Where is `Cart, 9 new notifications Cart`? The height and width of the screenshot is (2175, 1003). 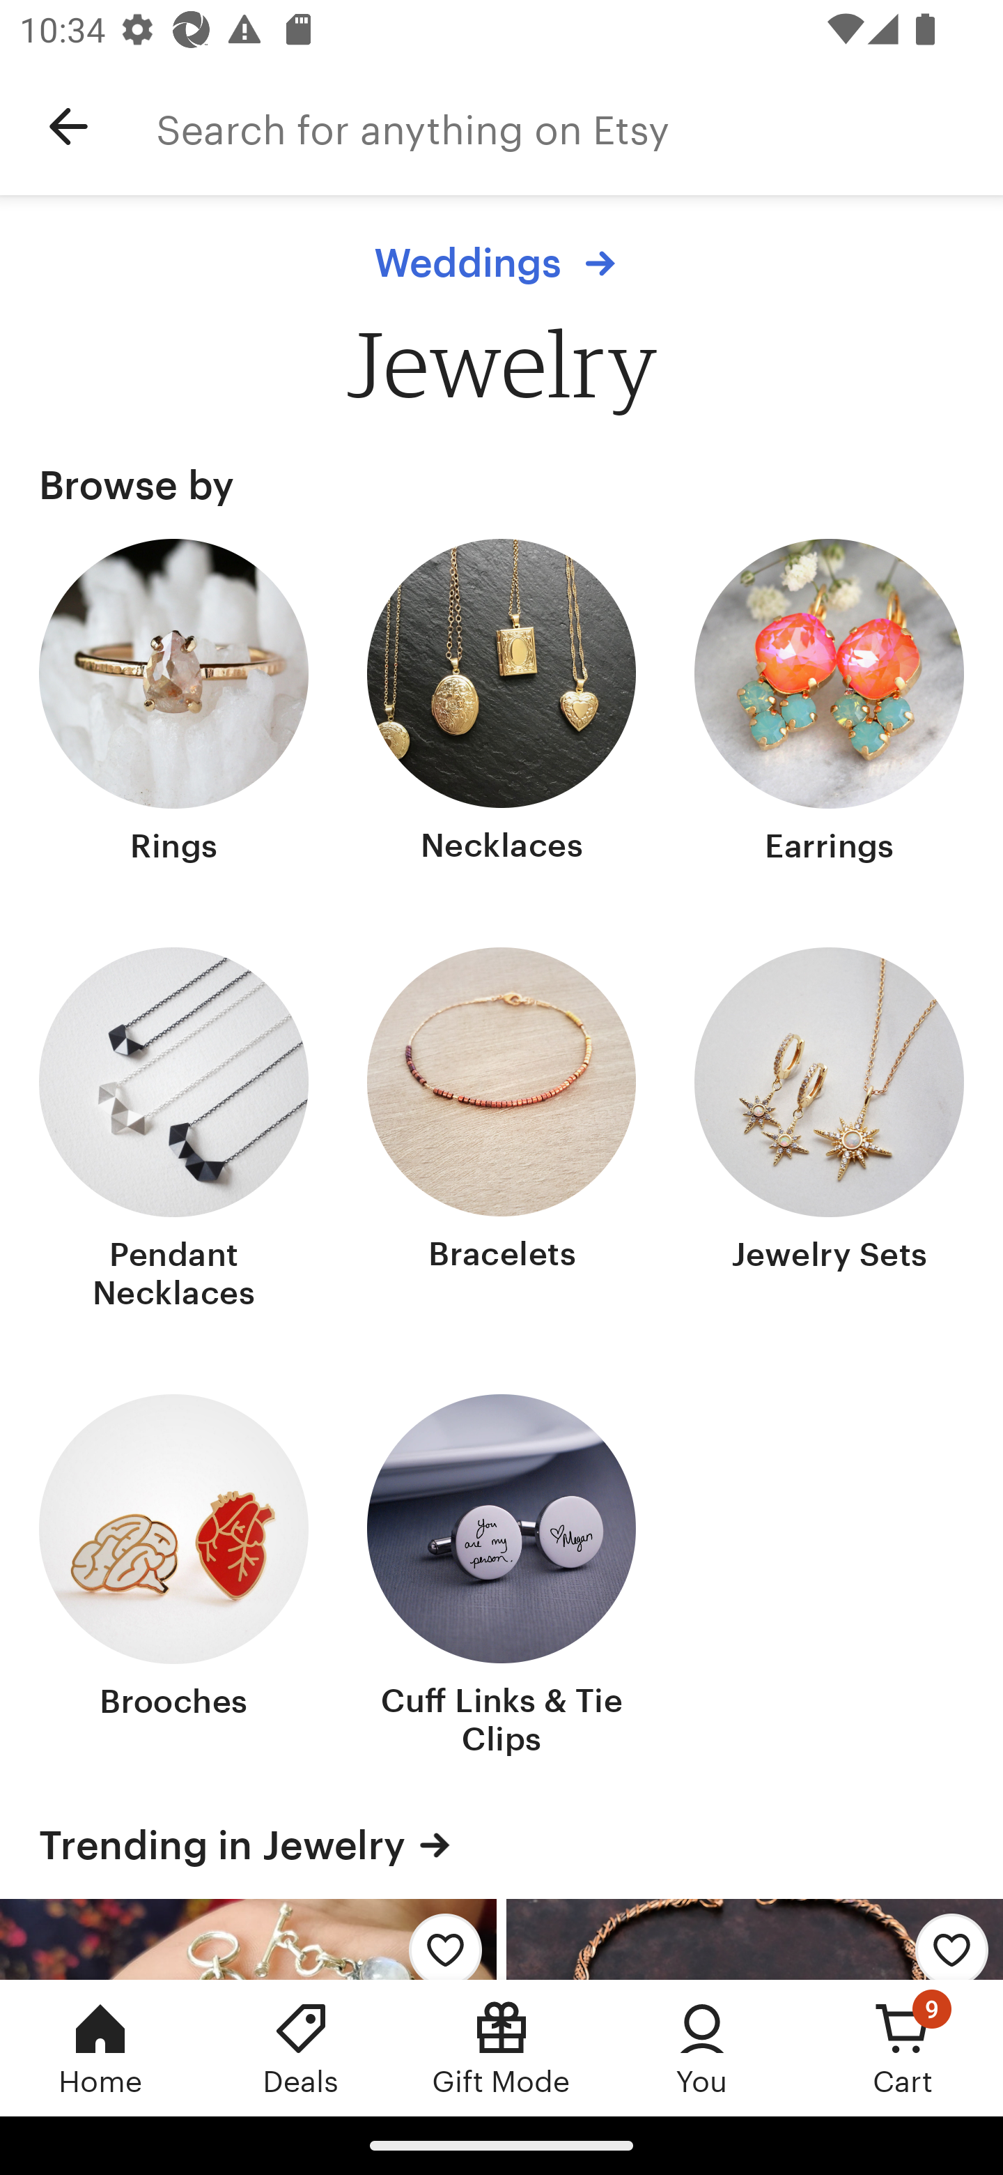
Cart, 9 new notifications Cart is located at coordinates (903, 2047).